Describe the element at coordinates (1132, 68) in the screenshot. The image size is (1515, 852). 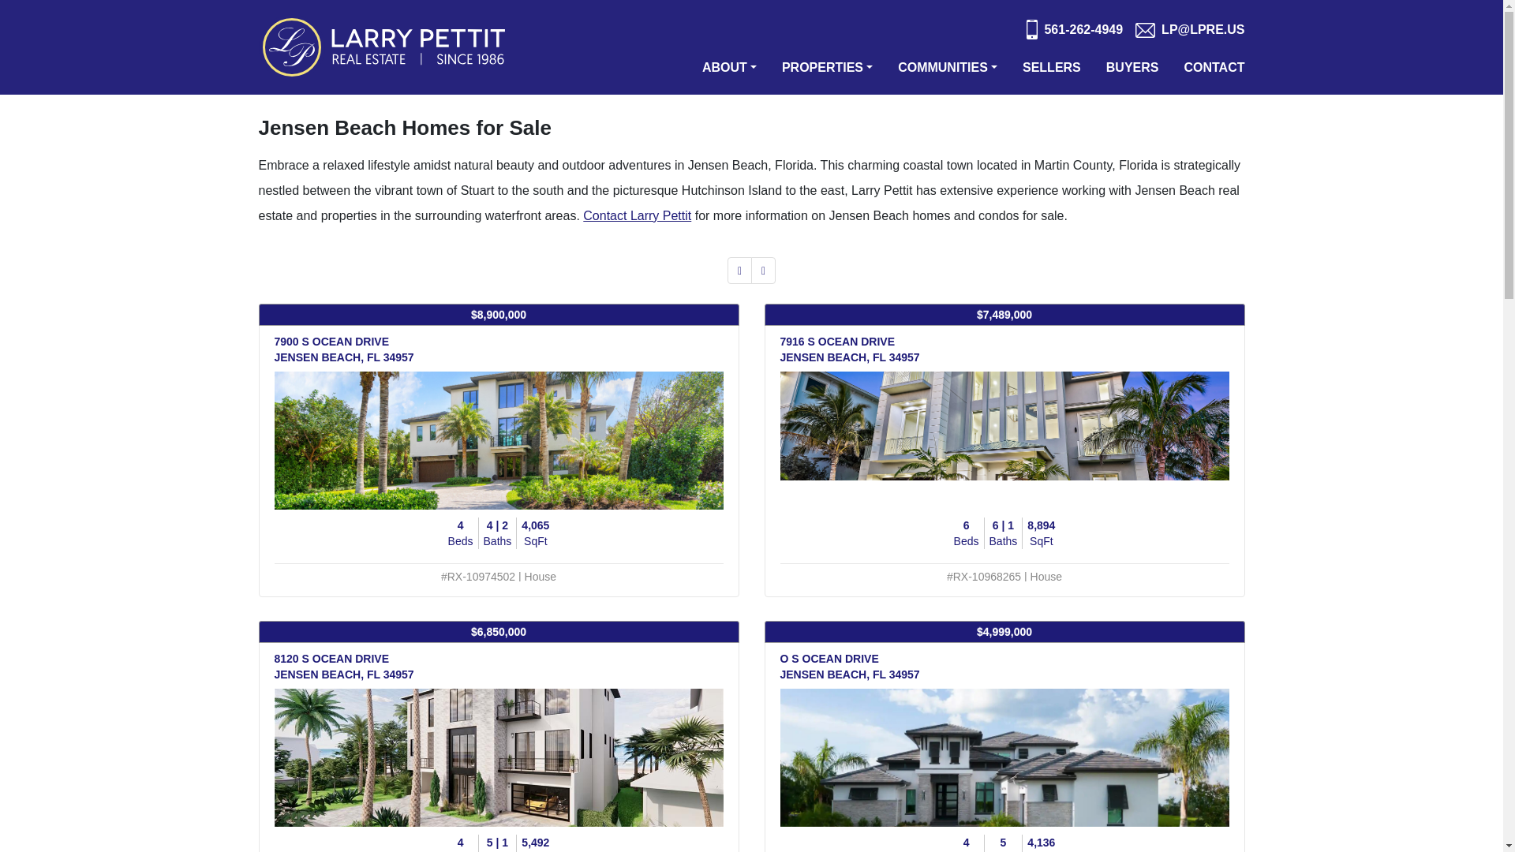
I see `BUYERS` at that location.